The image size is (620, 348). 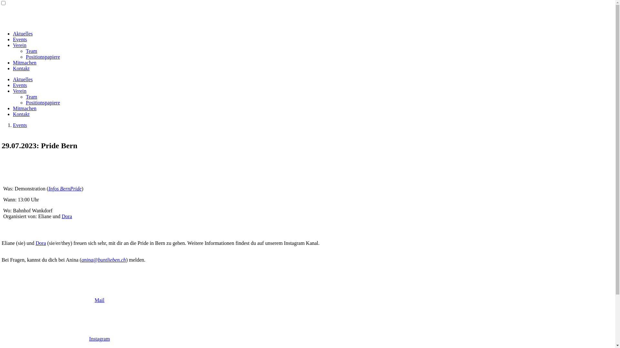 I want to click on Mitmachen, so click(x=25, y=108).